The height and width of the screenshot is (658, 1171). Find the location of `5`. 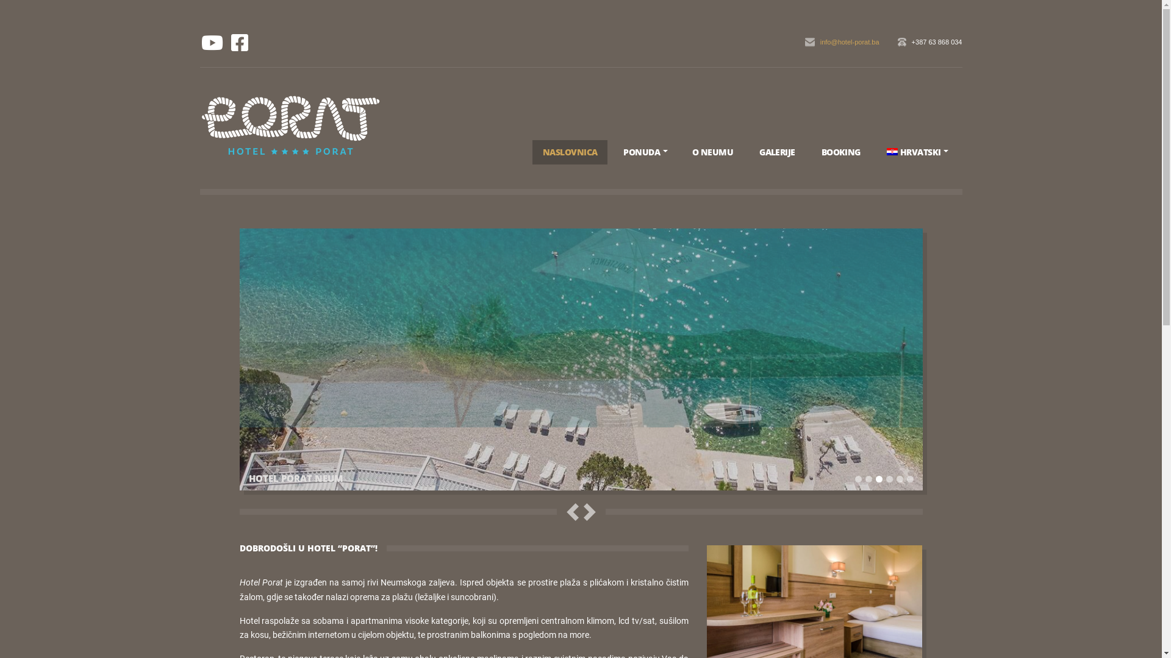

5 is located at coordinates (900, 479).